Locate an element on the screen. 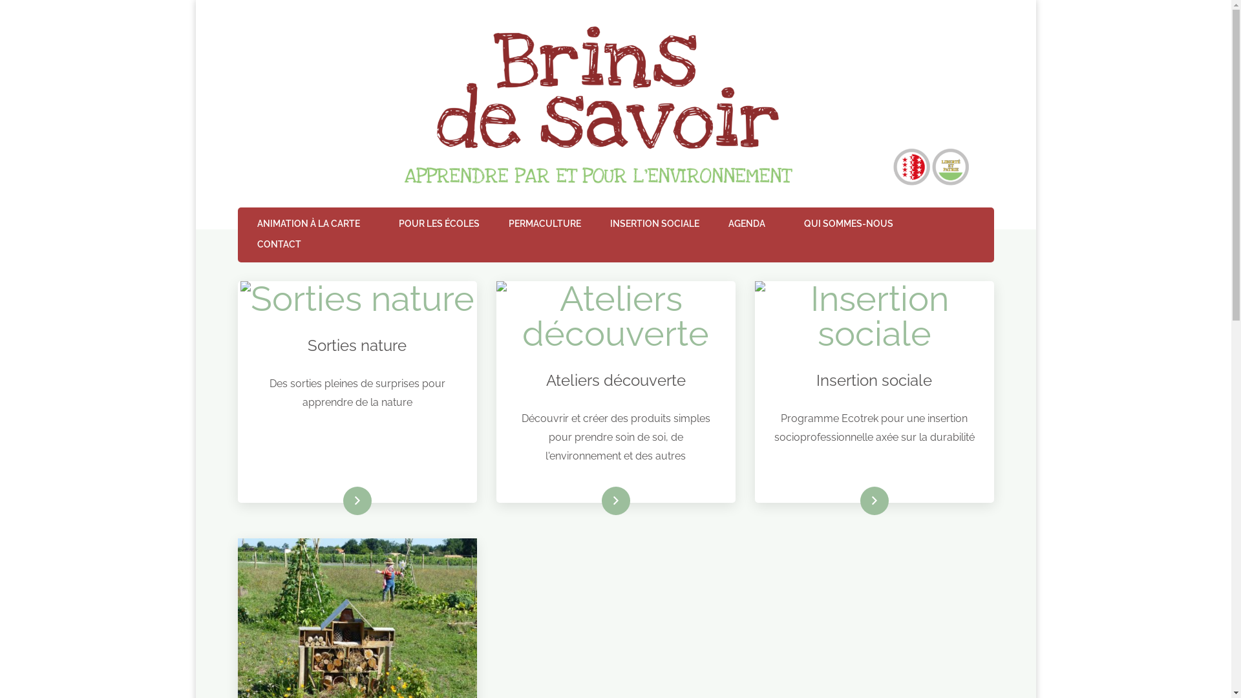 The image size is (1241, 698). CONTACT is located at coordinates (279, 246).